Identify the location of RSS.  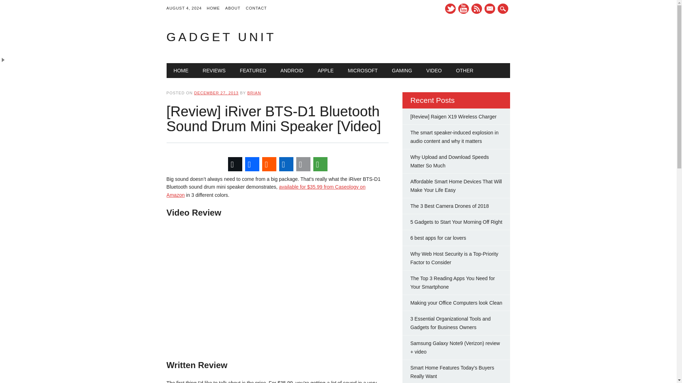
(477, 9).